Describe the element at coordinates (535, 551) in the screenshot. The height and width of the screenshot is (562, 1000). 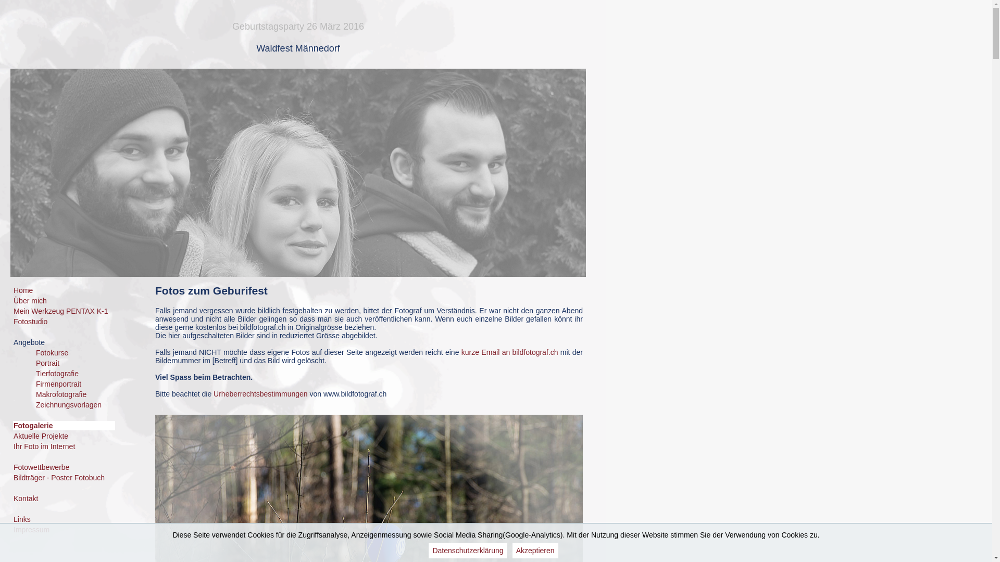
I see `Akzeptieren` at that location.